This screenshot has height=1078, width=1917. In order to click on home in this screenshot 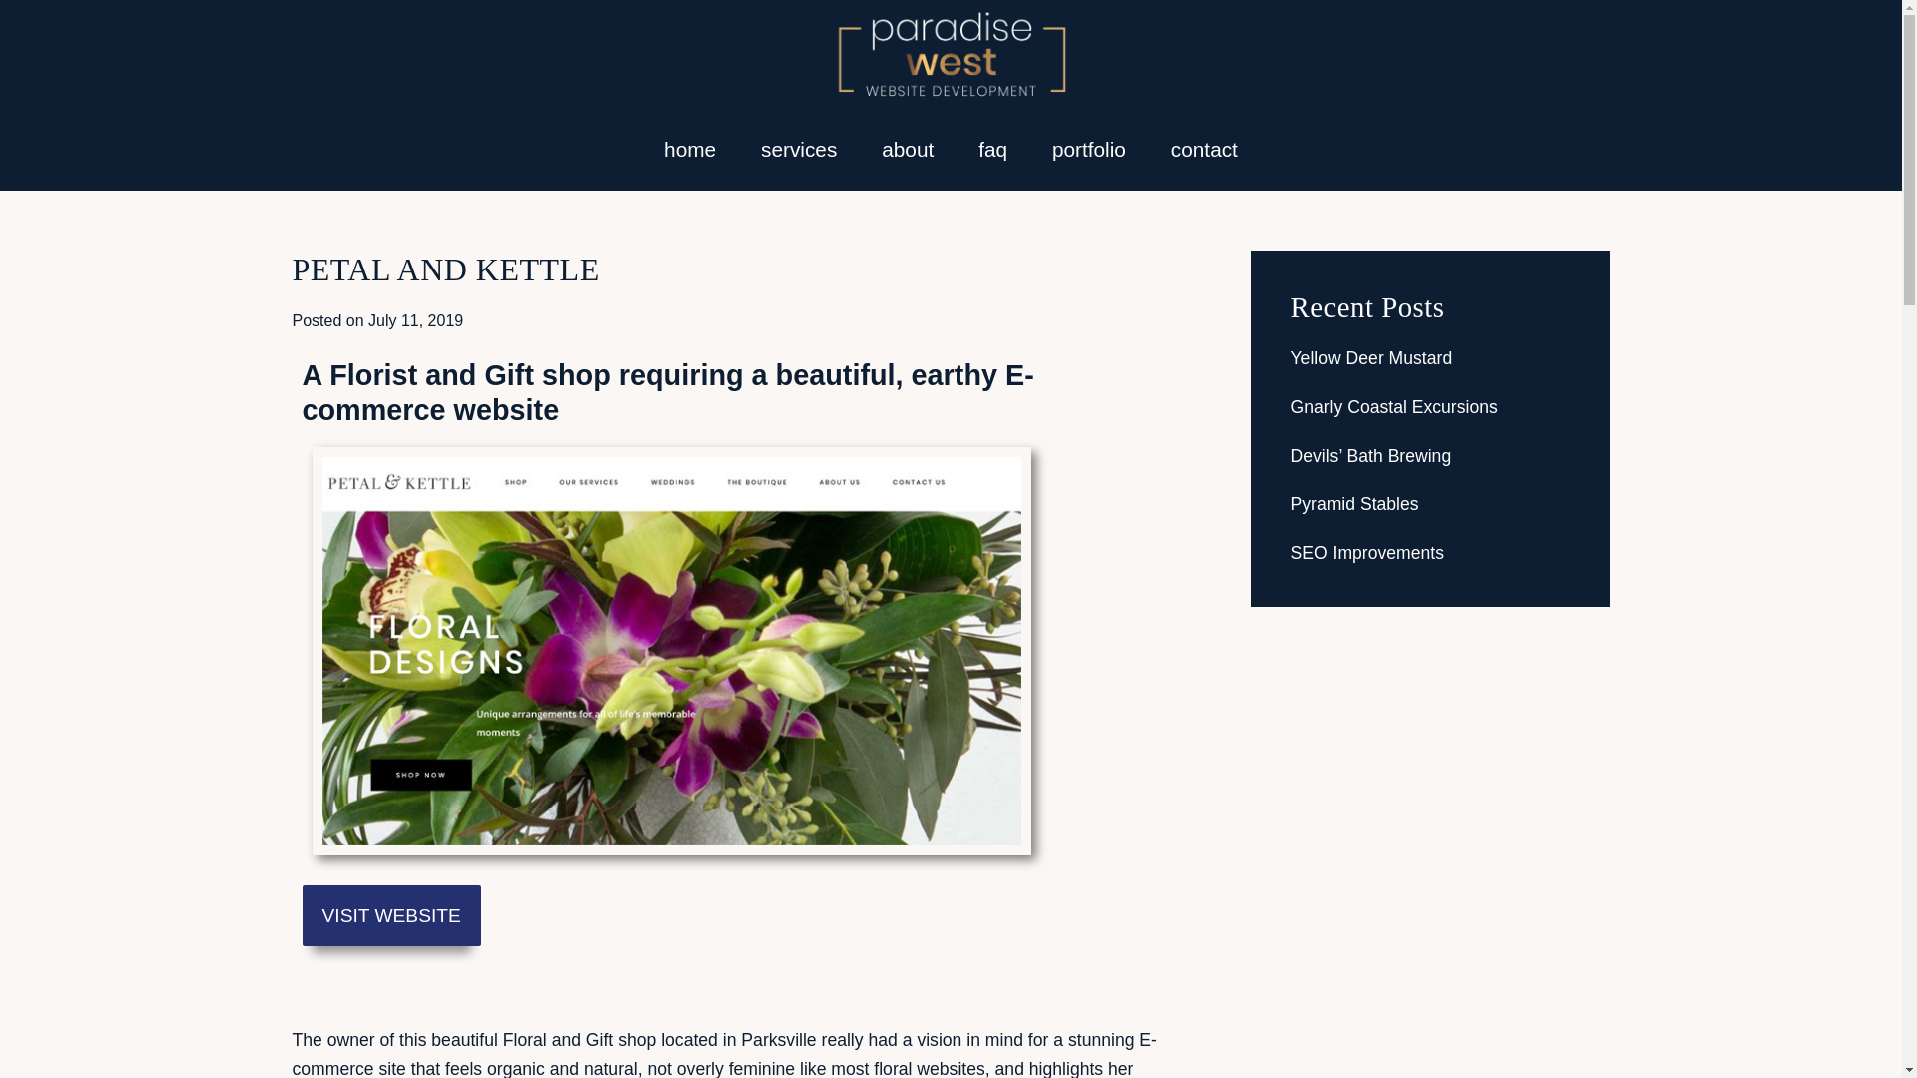, I will do `click(690, 150)`.